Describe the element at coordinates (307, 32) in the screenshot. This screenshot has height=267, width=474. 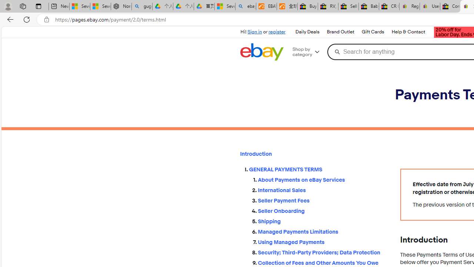
I see `Daily Deals` at that location.